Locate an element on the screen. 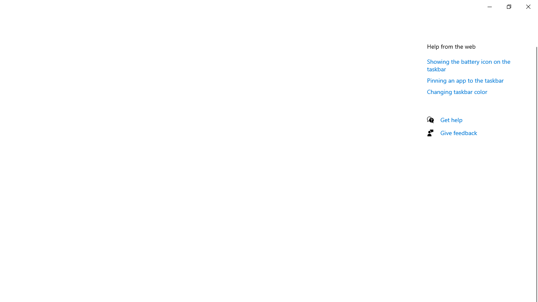 The width and height of the screenshot is (538, 302). Minimize Settings is located at coordinates (489, 7).